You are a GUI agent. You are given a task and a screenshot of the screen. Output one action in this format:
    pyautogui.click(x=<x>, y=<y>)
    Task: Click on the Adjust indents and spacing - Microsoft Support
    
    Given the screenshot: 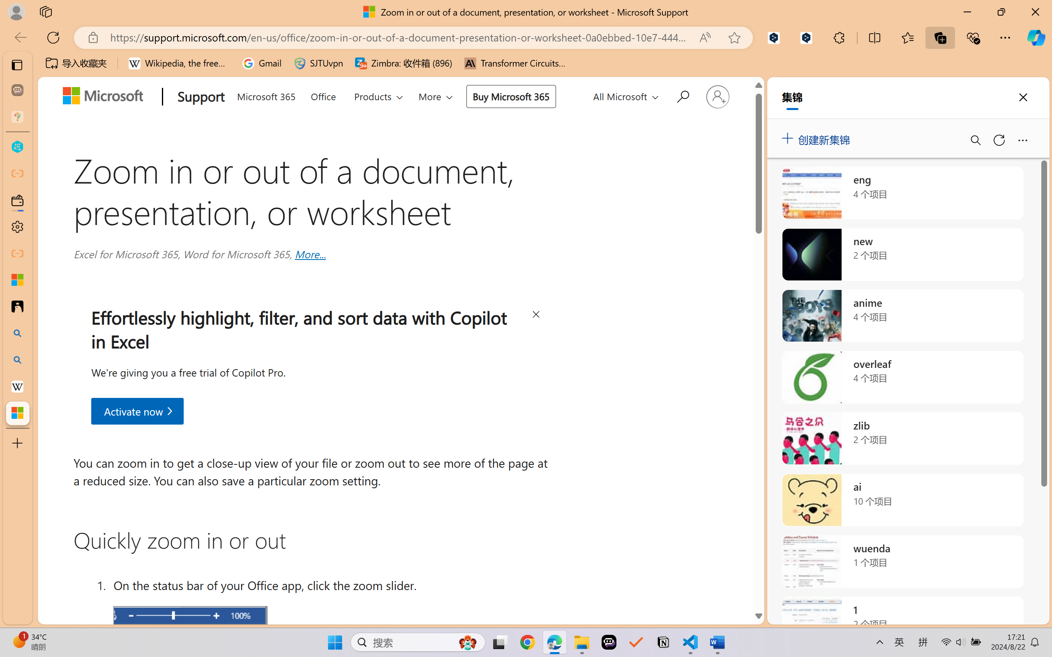 What is the action you would take?
    pyautogui.click(x=17, y=280)
    